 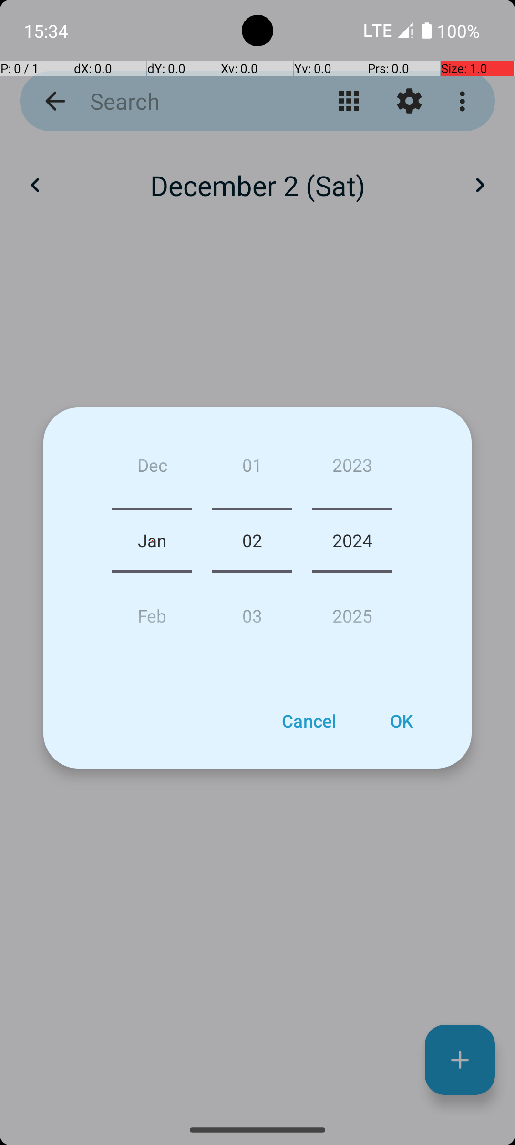 What do you see at coordinates (252, 468) in the screenshot?
I see `01` at bounding box center [252, 468].